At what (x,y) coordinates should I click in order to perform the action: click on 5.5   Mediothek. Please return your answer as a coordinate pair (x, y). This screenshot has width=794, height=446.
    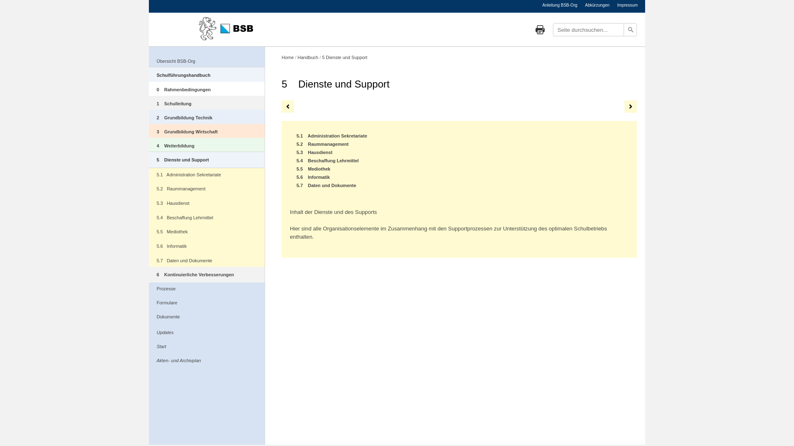
    Looking at the image, I should click on (207, 233).